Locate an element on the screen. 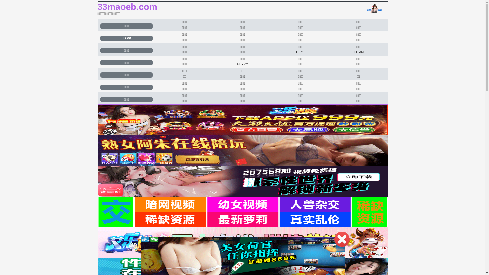  HEYZO is located at coordinates (242, 64).